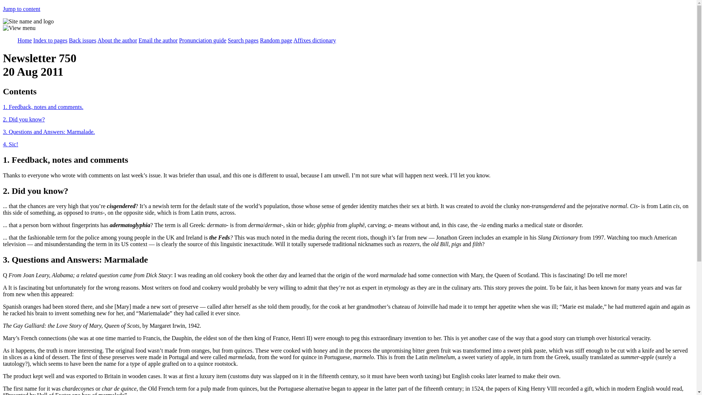  Describe the element at coordinates (50, 40) in the screenshot. I see `Index to pages` at that location.